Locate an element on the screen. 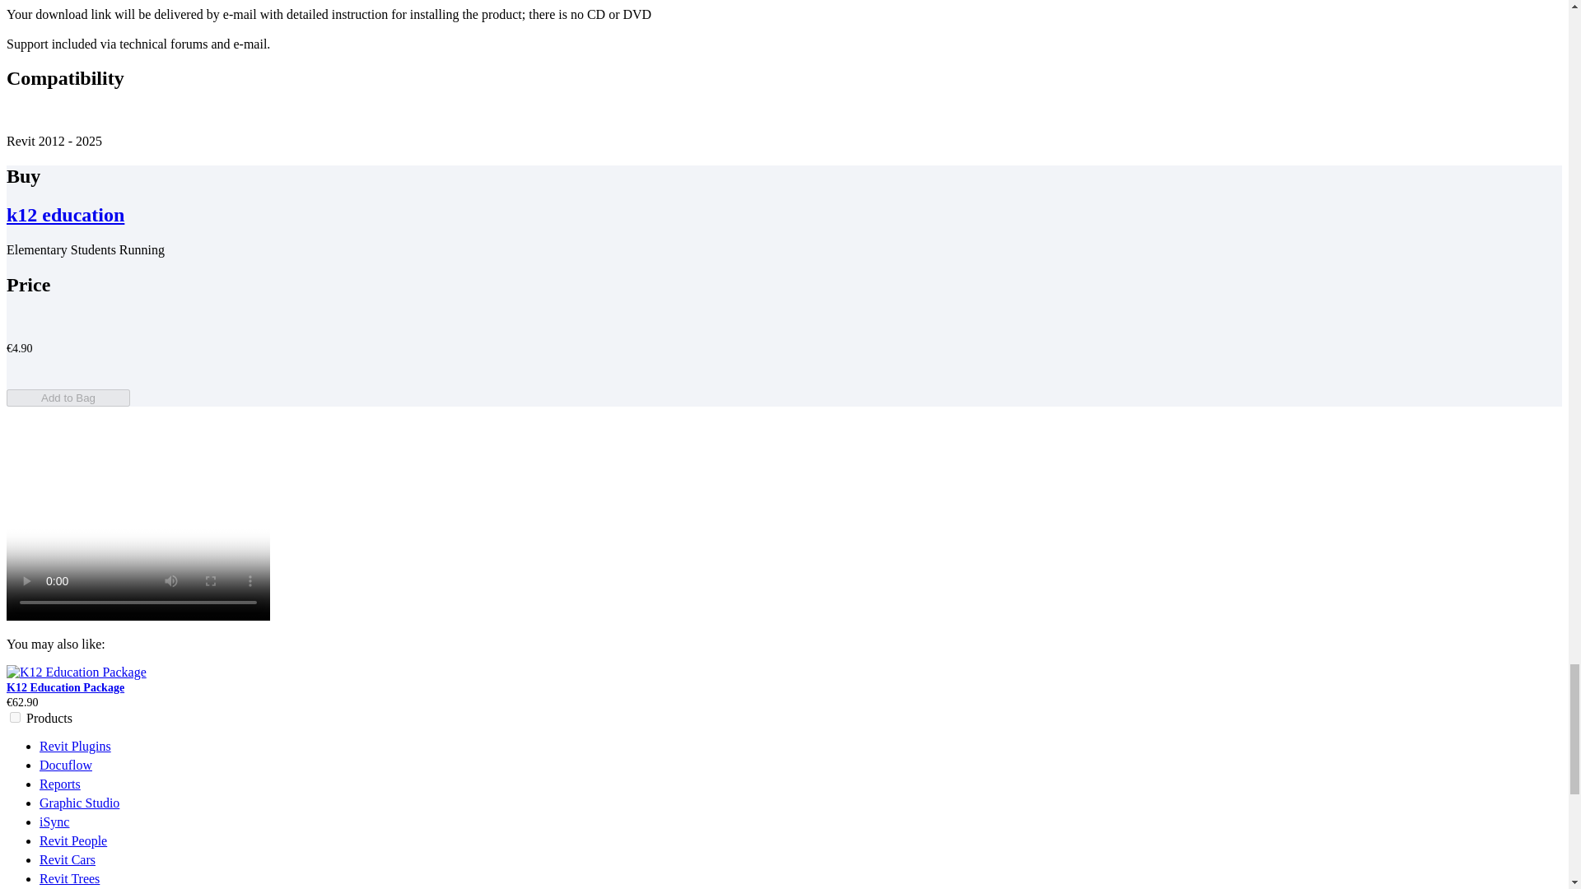 The image size is (1581, 889). k12 education is located at coordinates (65, 215).